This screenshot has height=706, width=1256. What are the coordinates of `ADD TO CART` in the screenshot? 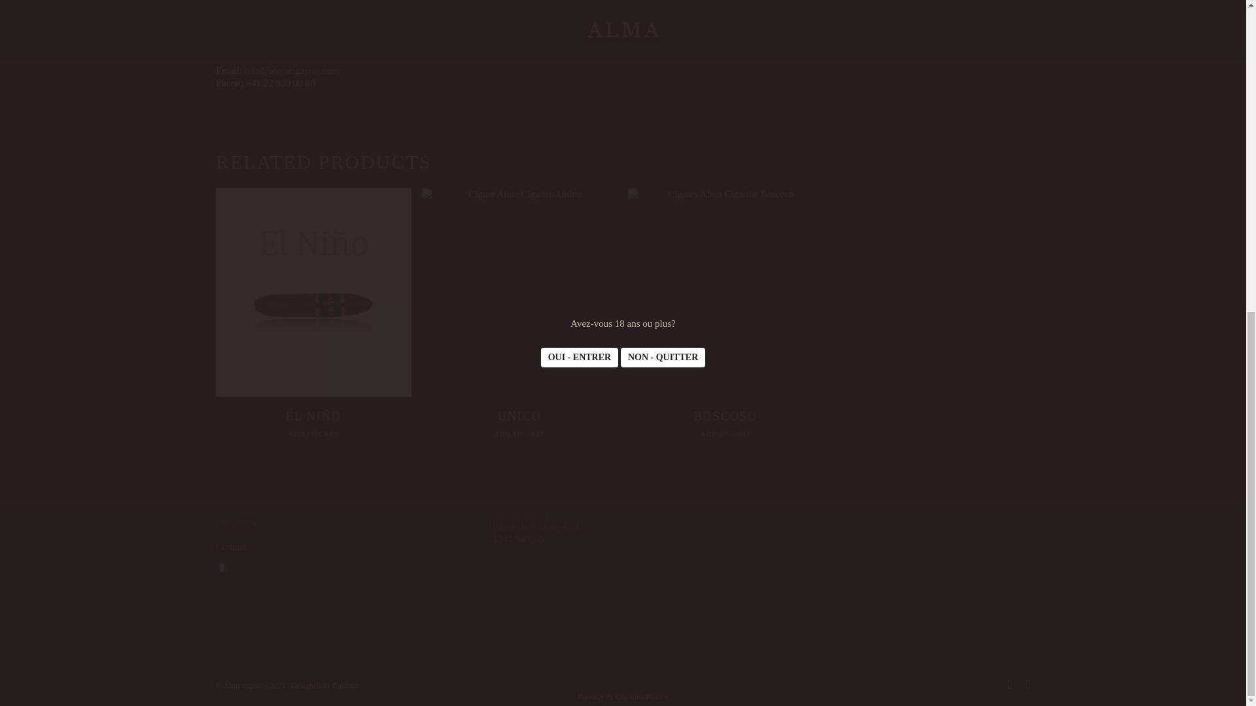 It's located at (519, 433).